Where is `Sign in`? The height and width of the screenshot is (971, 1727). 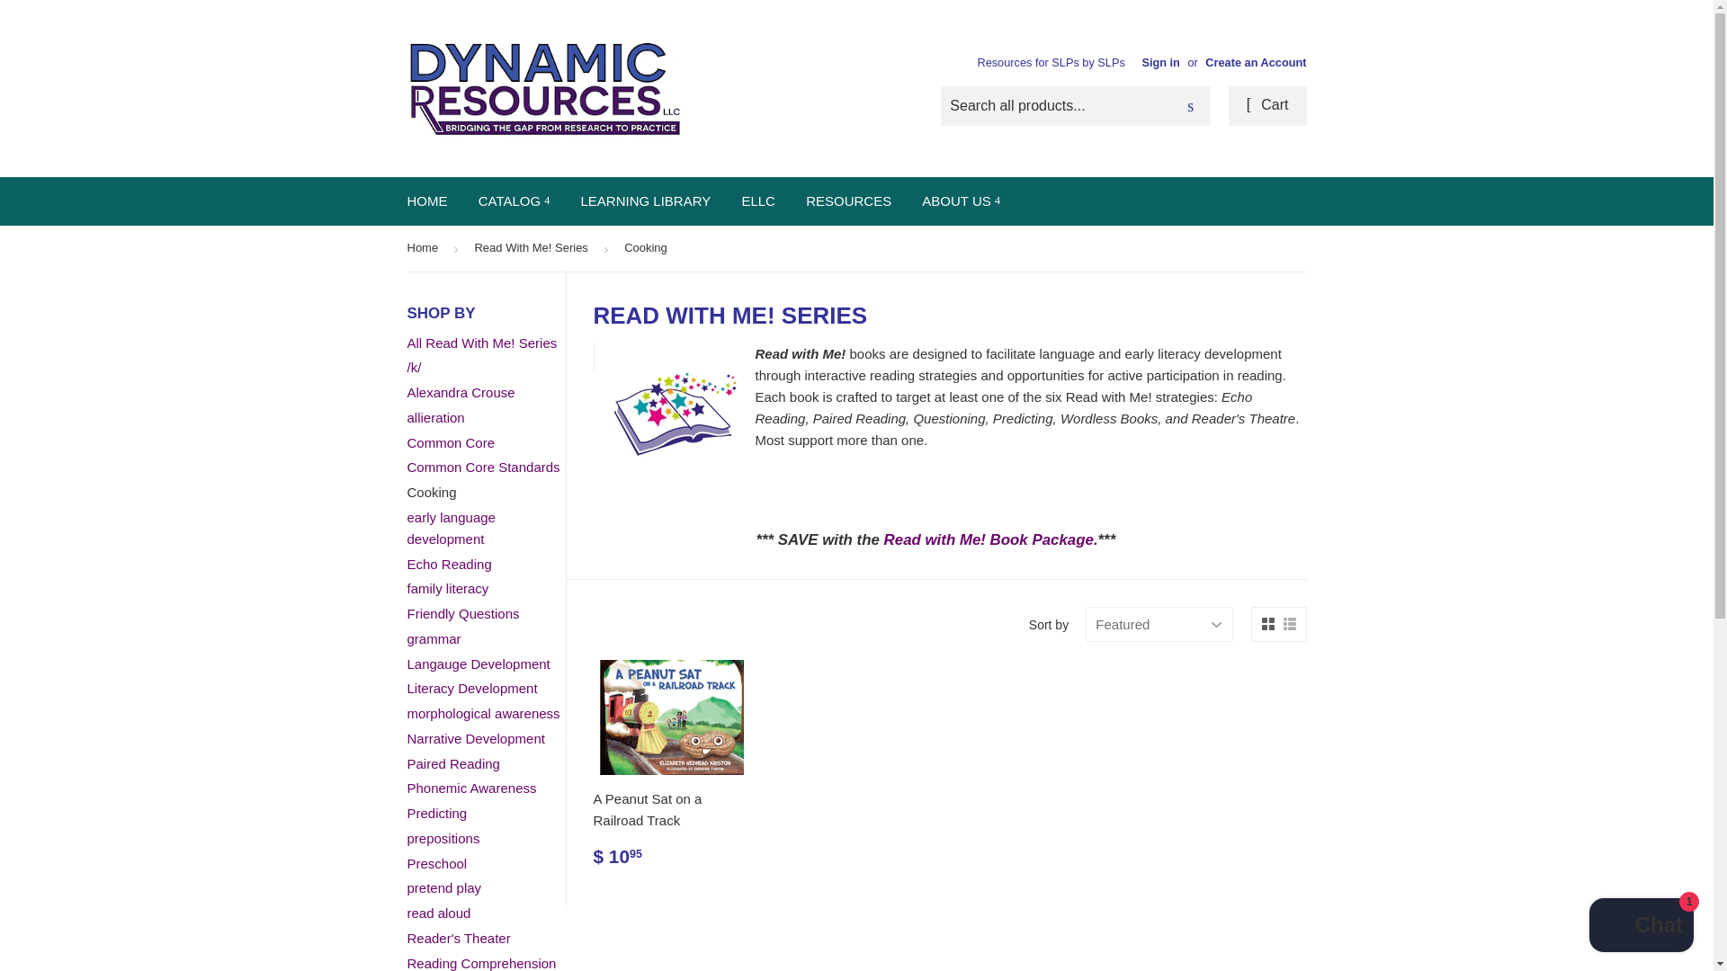 Sign in is located at coordinates (1160, 61).